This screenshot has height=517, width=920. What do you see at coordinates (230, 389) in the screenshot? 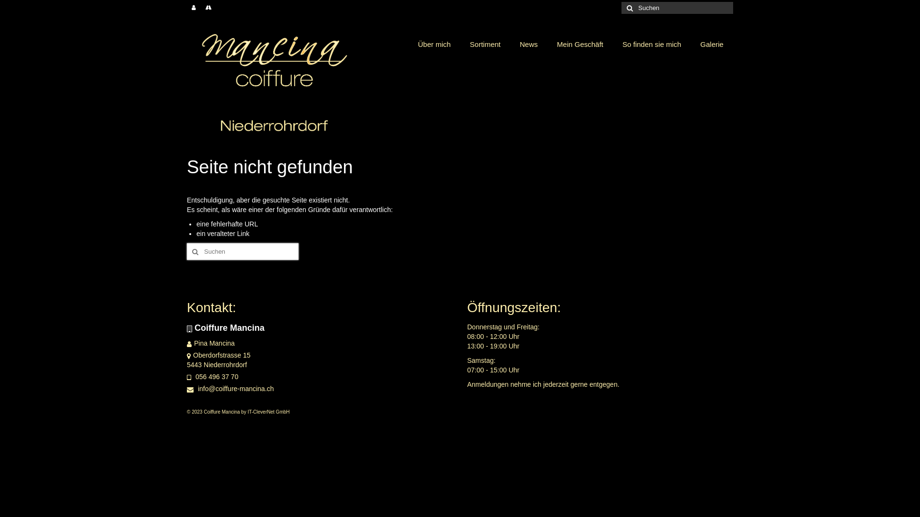
I see `info@coiffure-mancina.ch` at bounding box center [230, 389].